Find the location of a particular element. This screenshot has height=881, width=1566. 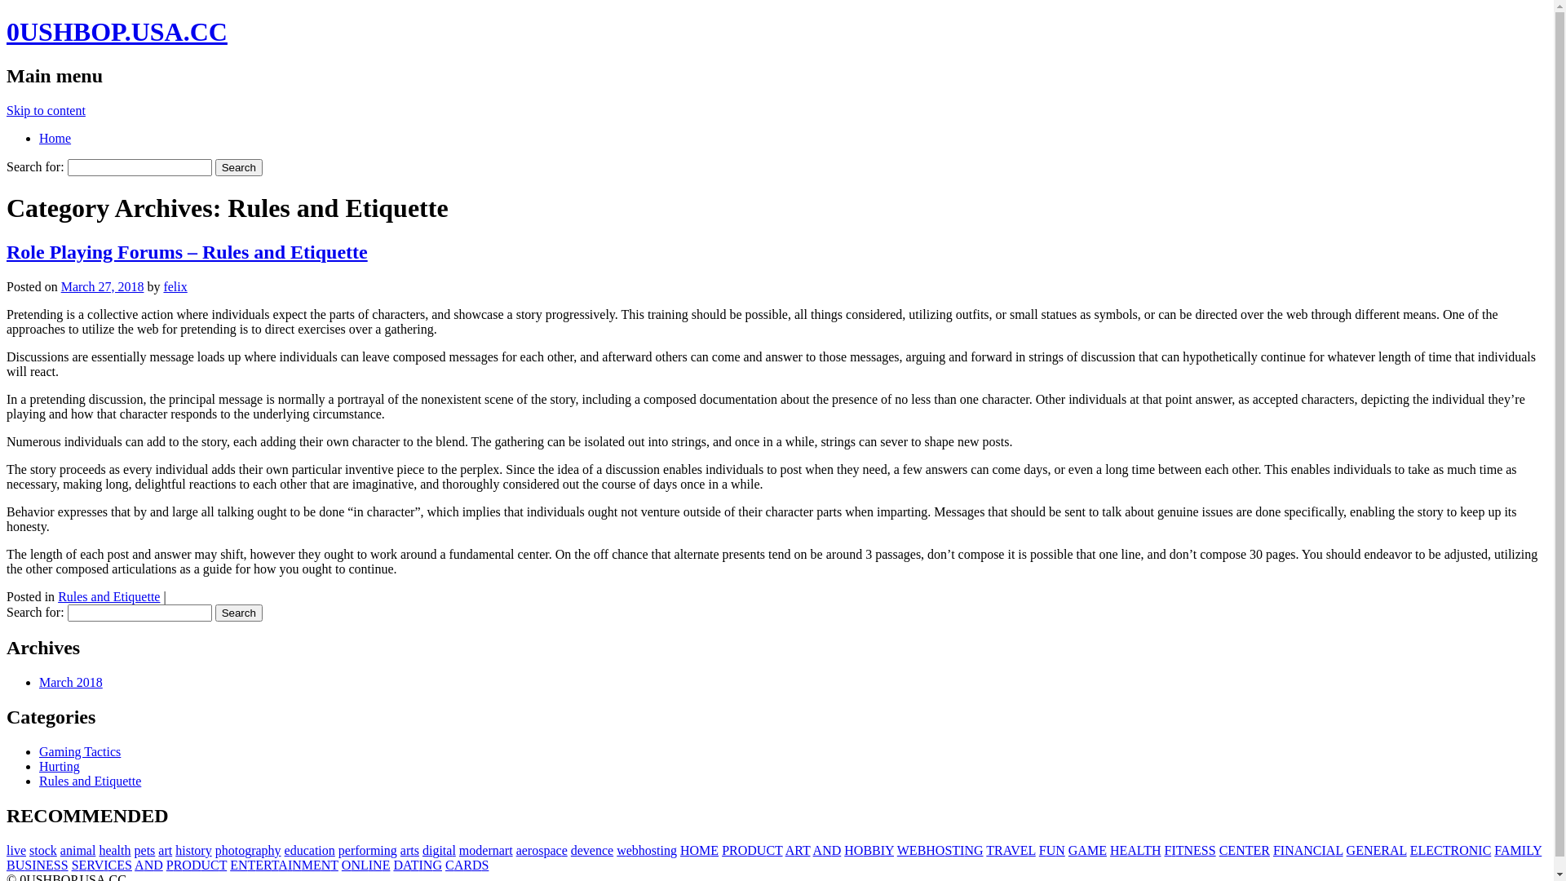

A is located at coordinates (139, 865).